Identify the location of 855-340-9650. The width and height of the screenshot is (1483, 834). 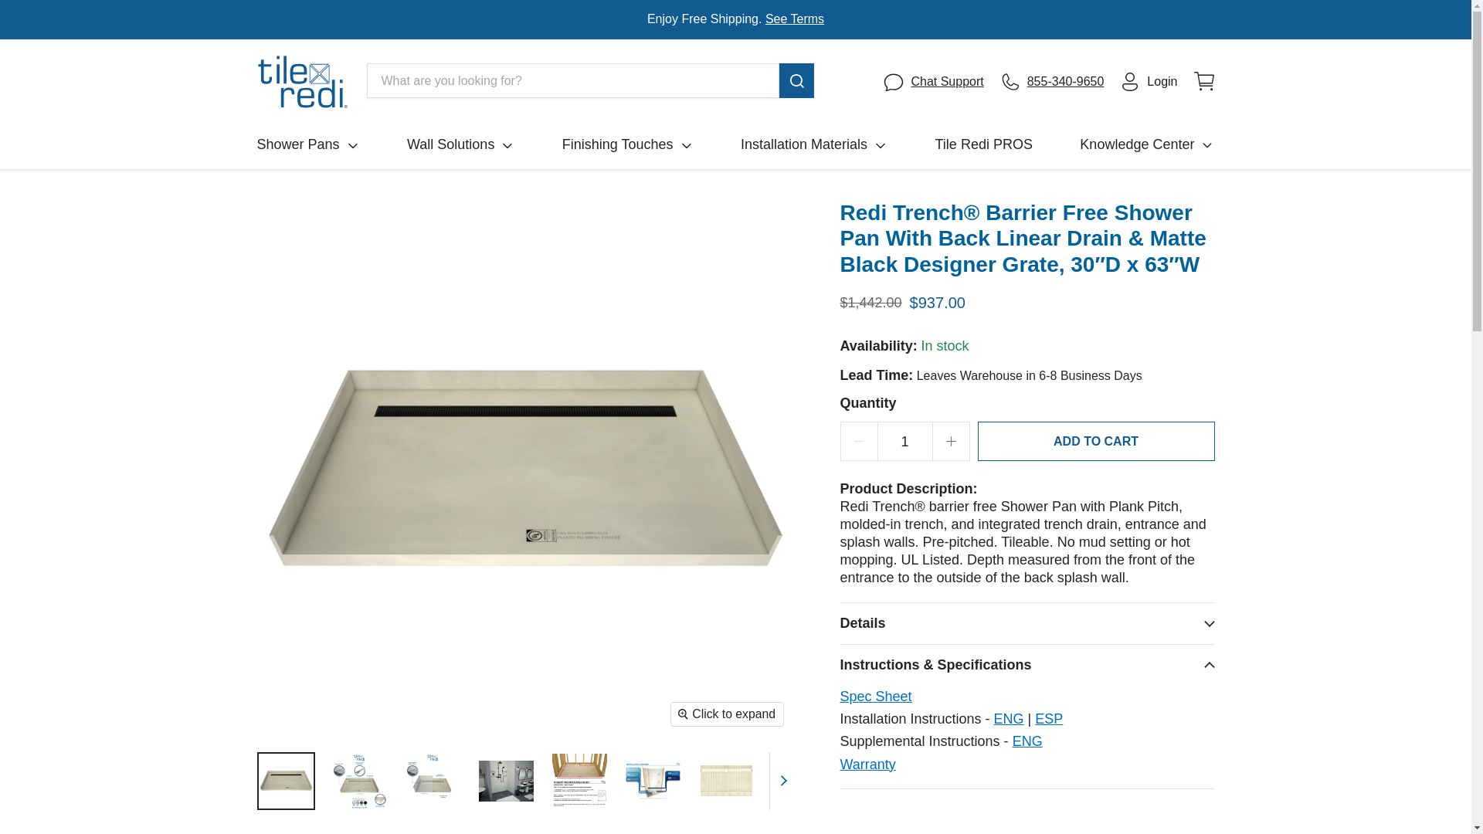
(1052, 81).